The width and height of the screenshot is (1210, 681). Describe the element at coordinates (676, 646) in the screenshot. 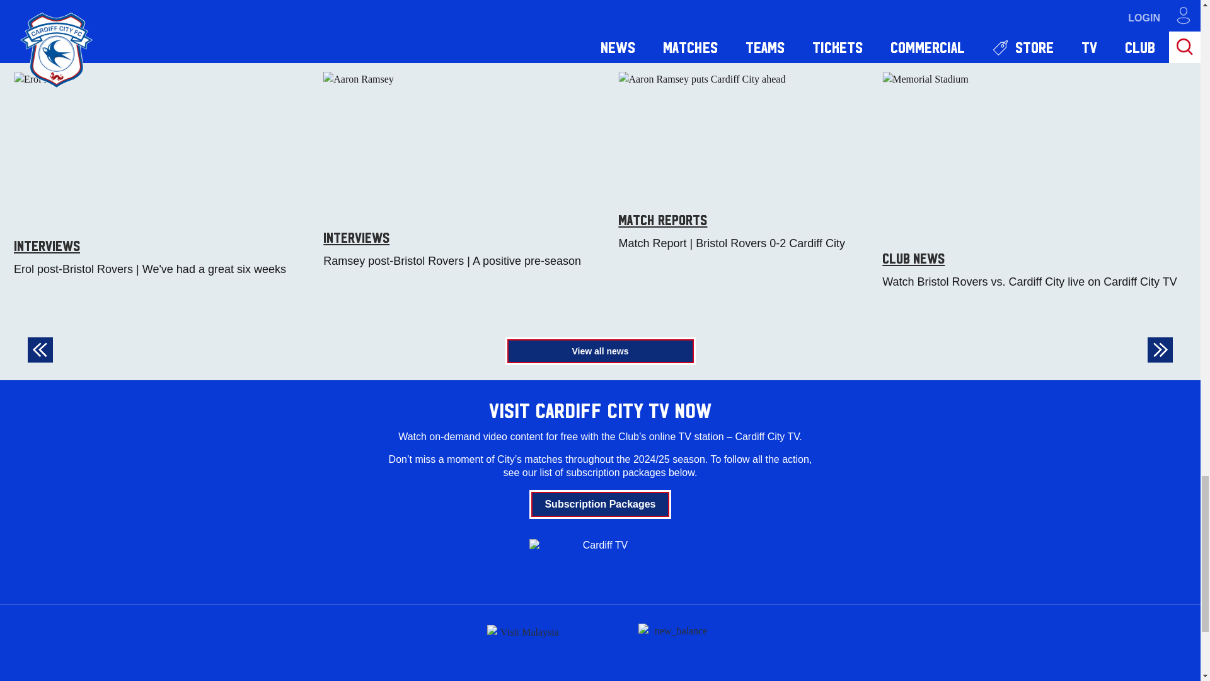

I see `New Balance` at that location.